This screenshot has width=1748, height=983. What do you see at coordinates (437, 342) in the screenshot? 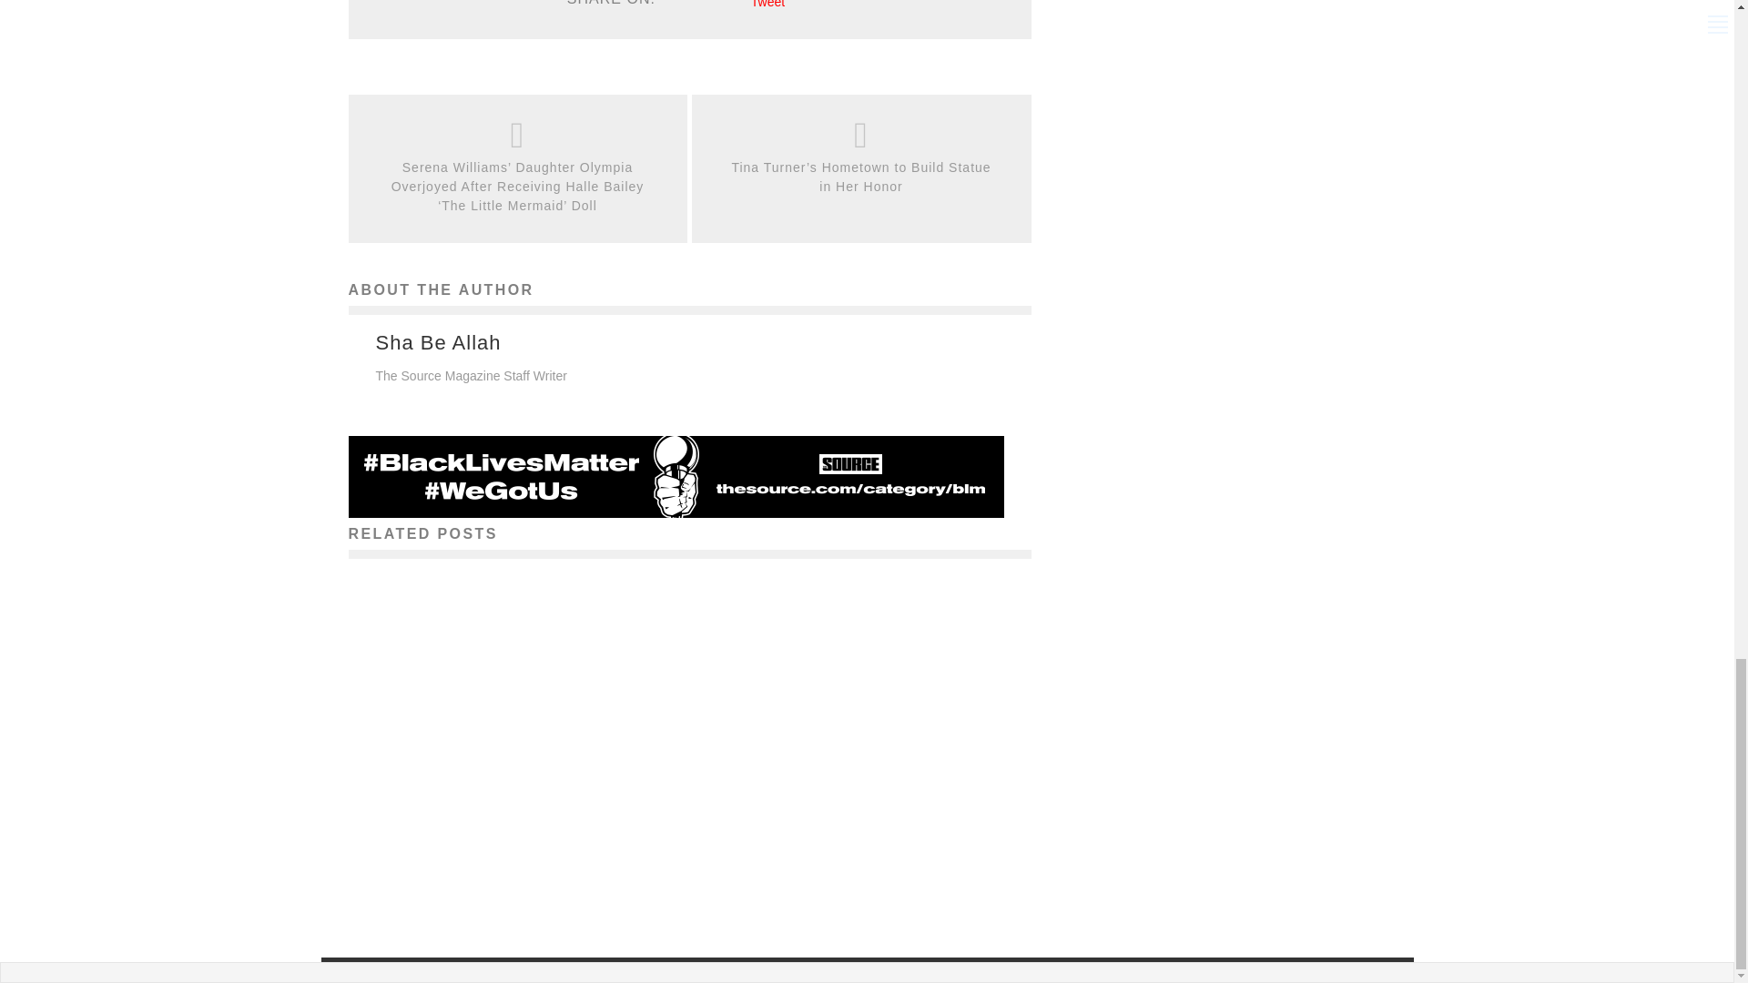
I see `Sha Be Allah` at bounding box center [437, 342].